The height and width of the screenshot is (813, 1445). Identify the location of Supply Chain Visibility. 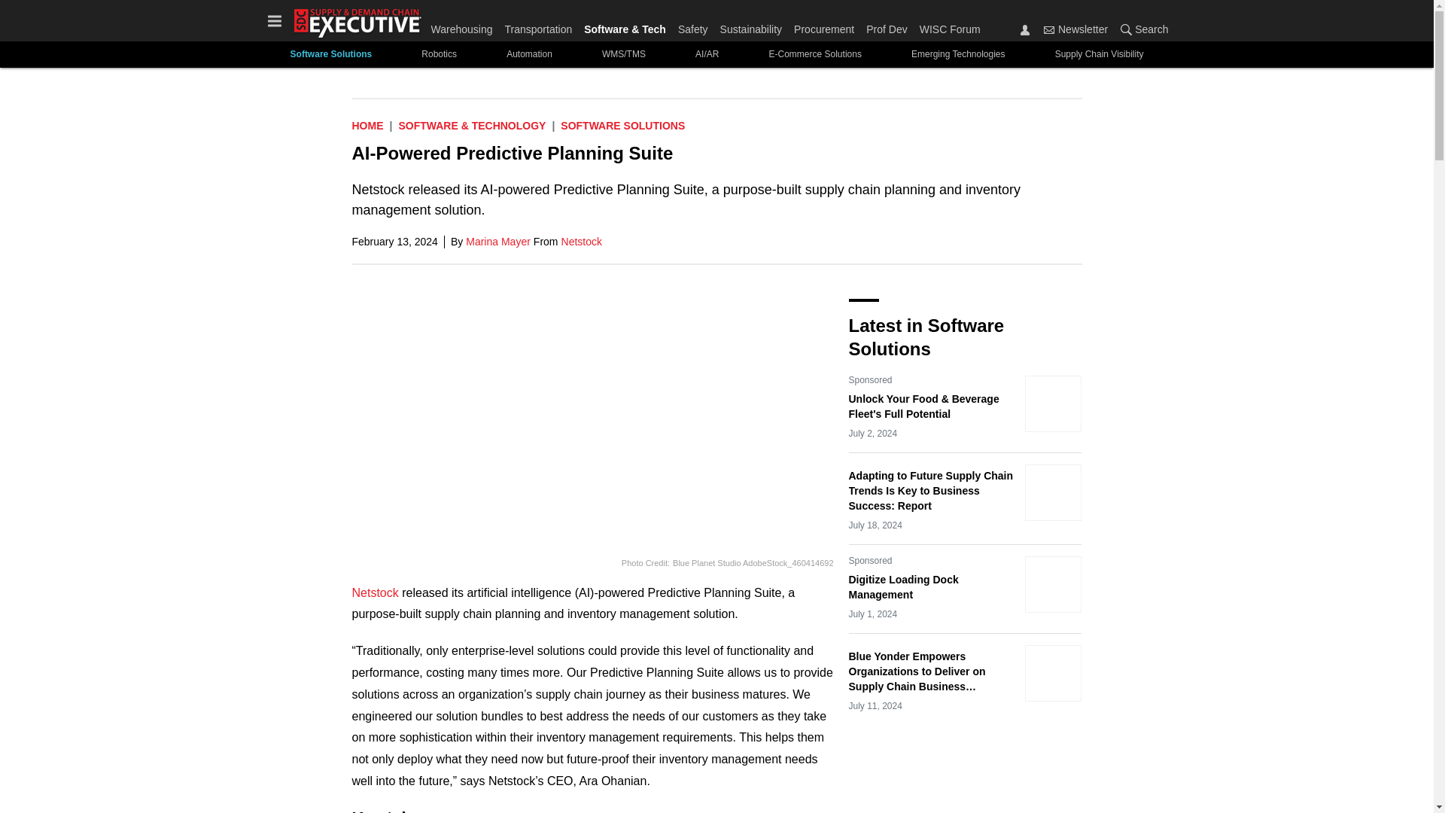
(1099, 54).